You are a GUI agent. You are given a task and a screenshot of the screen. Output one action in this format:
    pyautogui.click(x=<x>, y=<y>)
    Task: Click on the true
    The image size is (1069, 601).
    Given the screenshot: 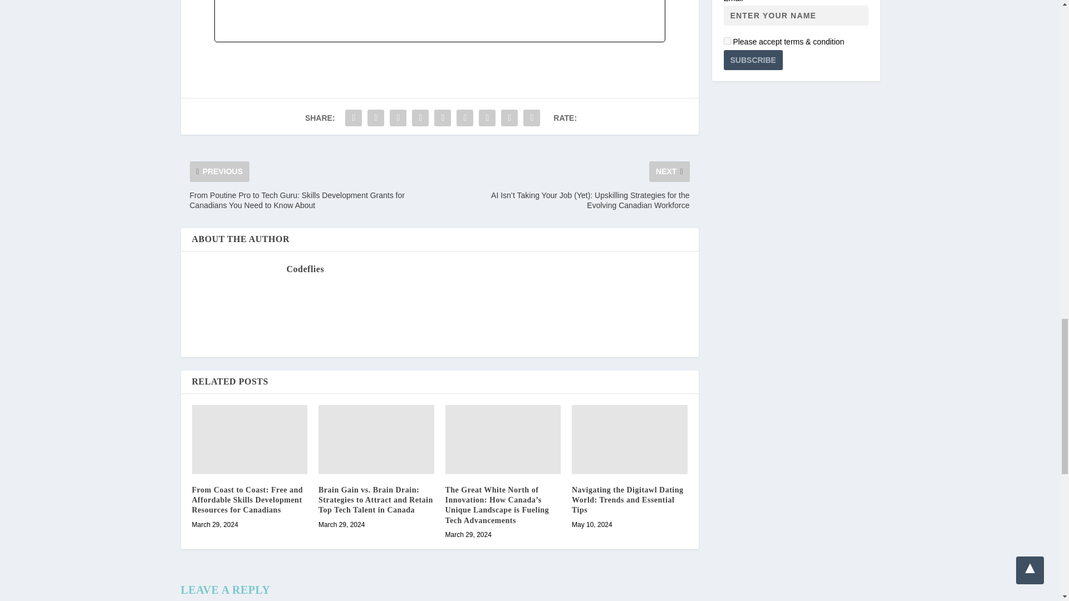 What is the action you would take?
    pyautogui.click(x=727, y=40)
    